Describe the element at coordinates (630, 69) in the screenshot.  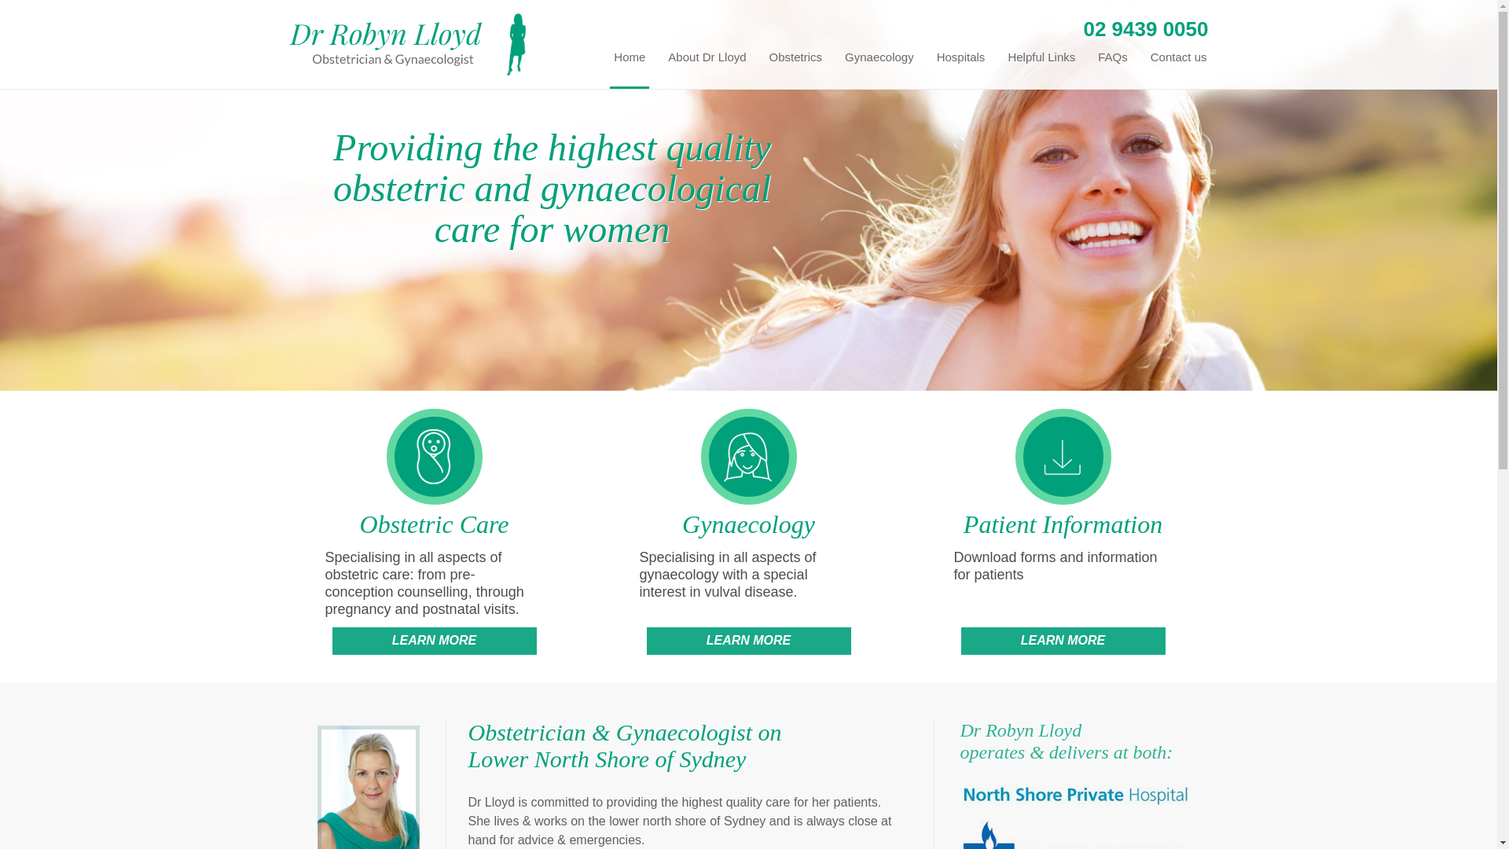
I see `Home
(current)` at that location.